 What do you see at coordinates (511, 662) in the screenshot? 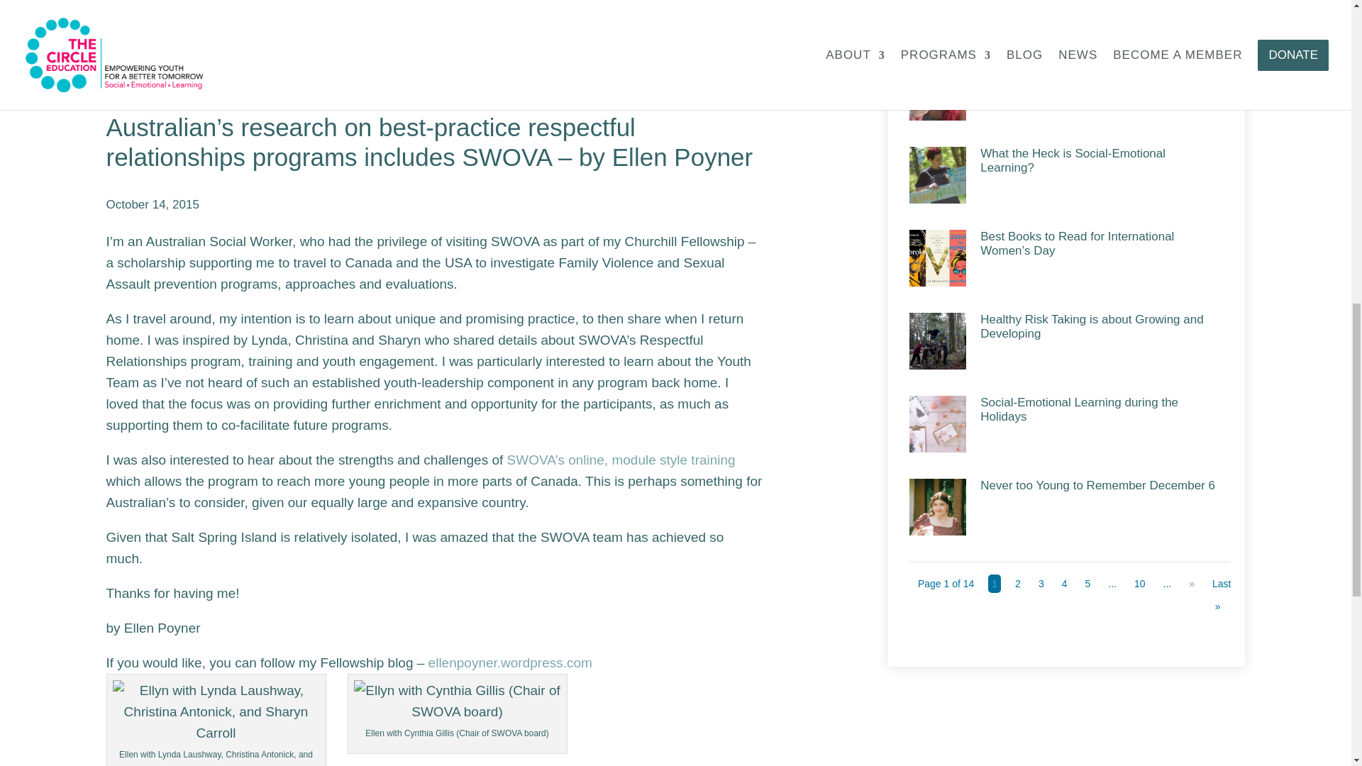
I see `ellenpoyner.wordpress.com` at bounding box center [511, 662].